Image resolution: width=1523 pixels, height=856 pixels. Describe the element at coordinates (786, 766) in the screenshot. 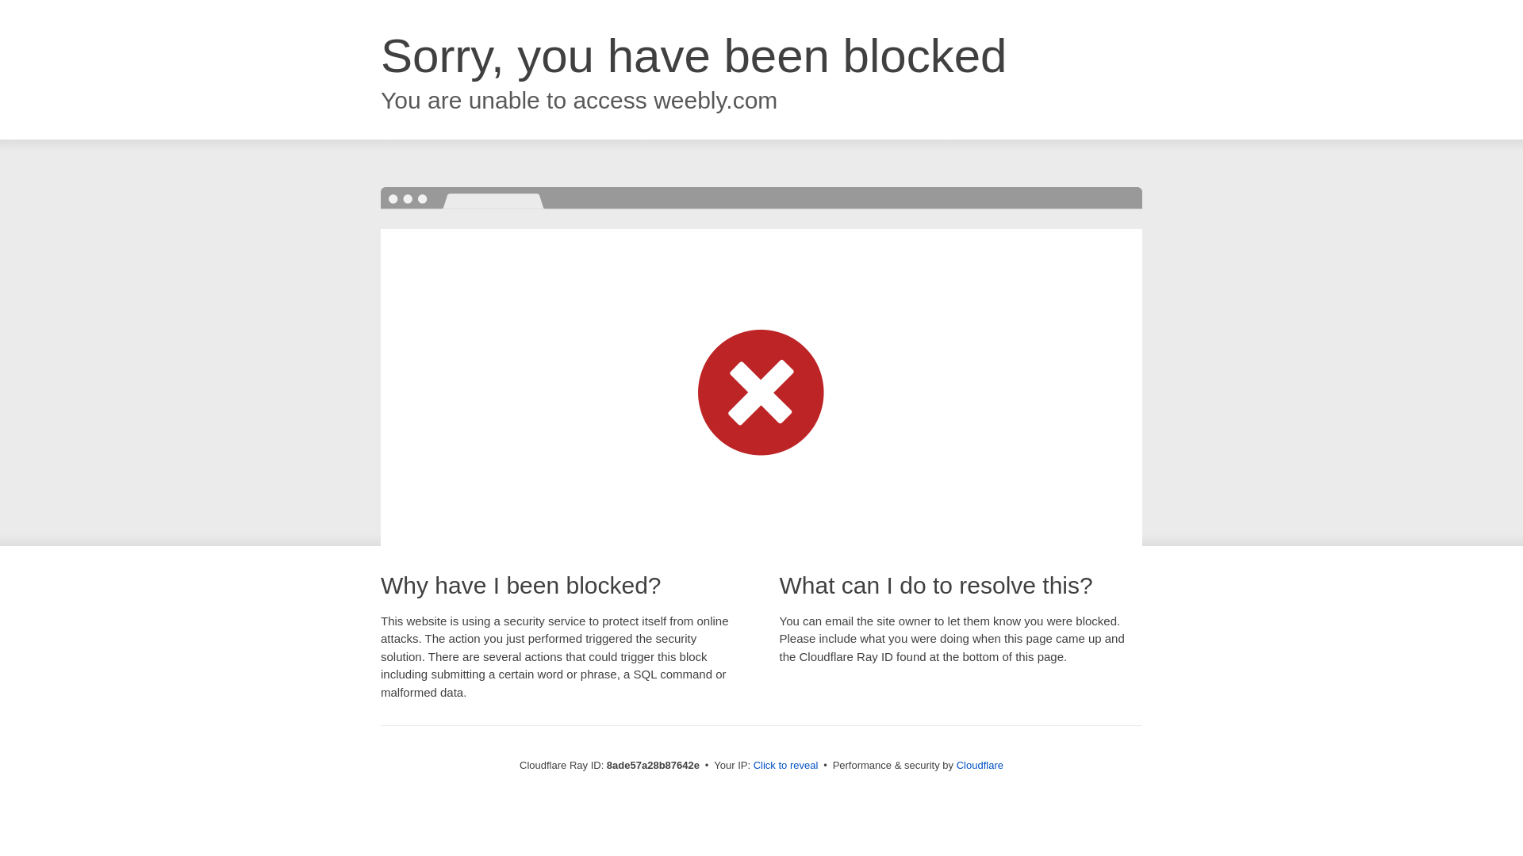

I see `Click to reveal` at that location.